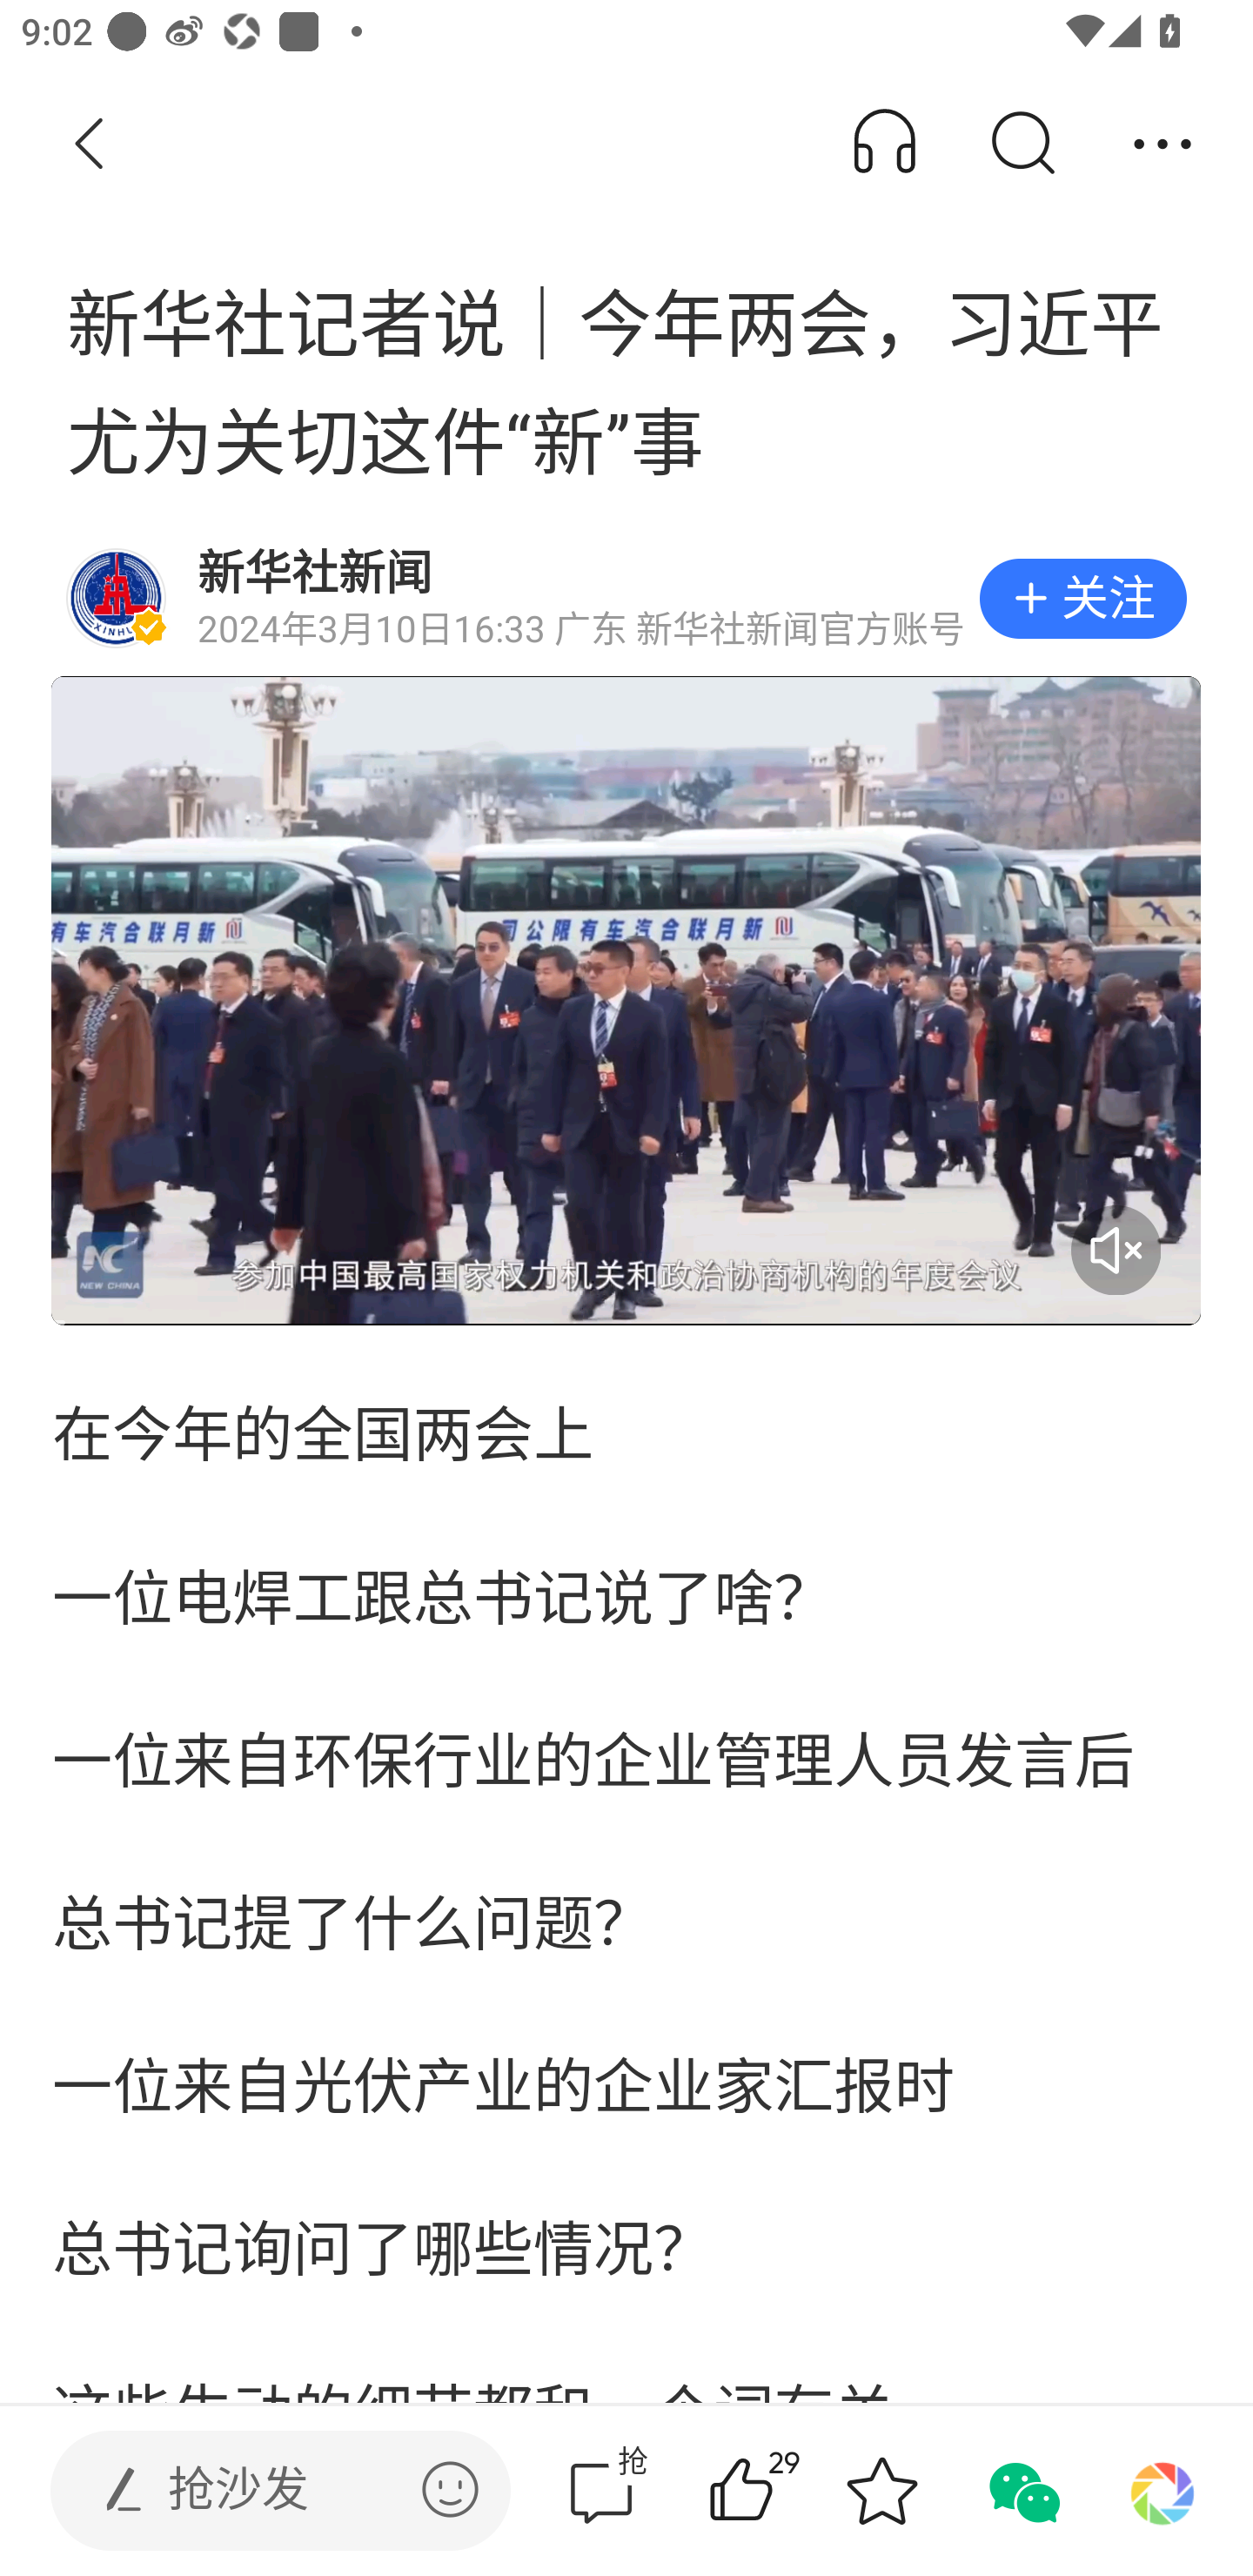 Image resolution: width=1253 pixels, height=2576 pixels. What do you see at coordinates (783, 2491) in the screenshot?
I see `29赞` at bounding box center [783, 2491].